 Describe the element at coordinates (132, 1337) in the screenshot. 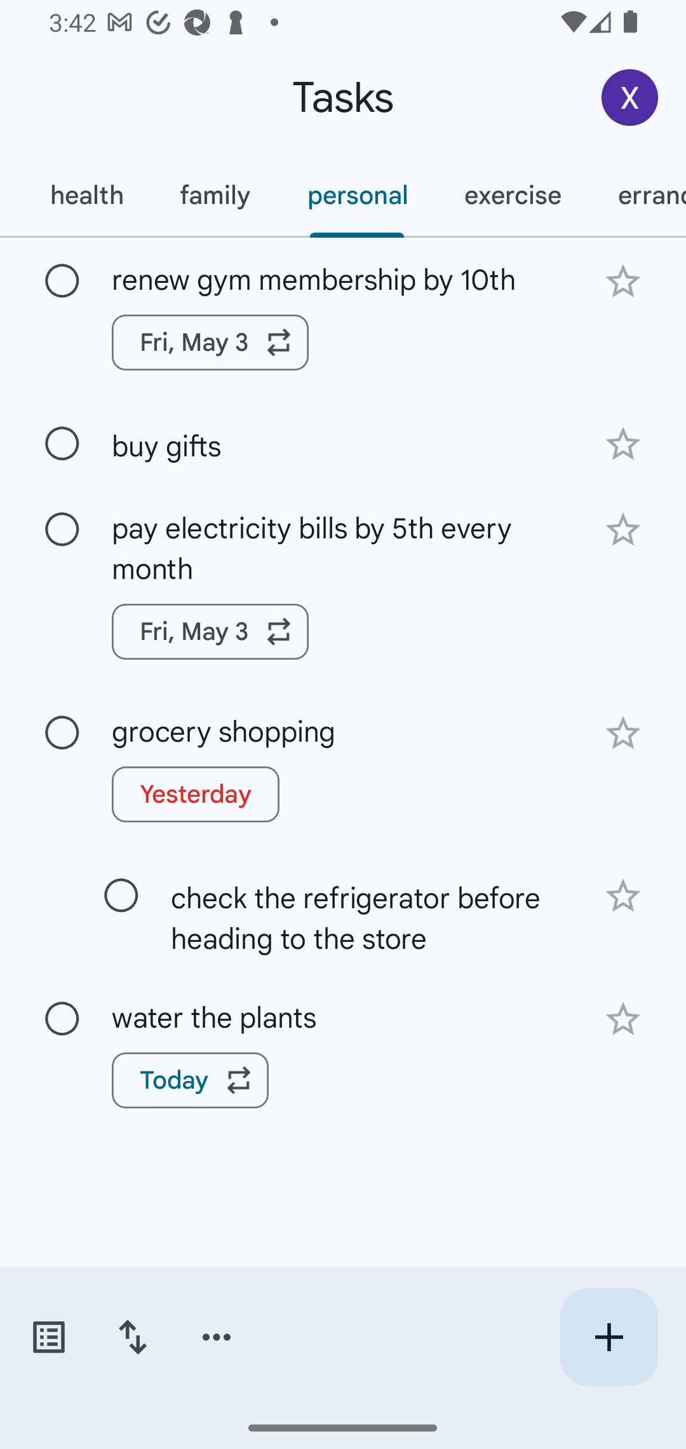

I see `Change sort order` at that location.